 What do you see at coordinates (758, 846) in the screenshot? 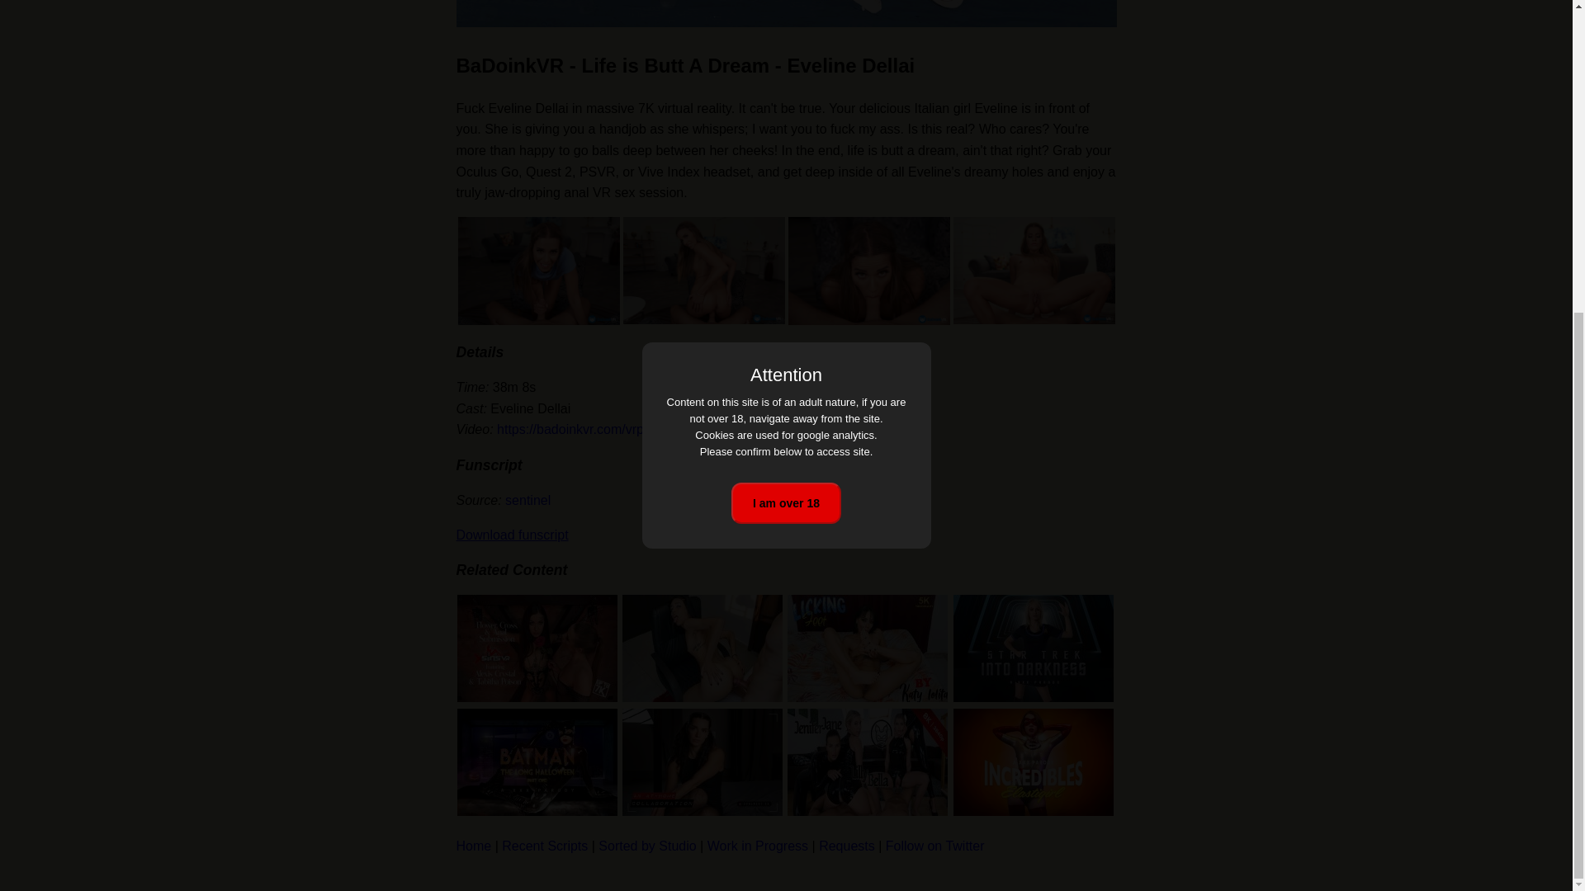
I see `Work in Progress` at bounding box center [758, 846].